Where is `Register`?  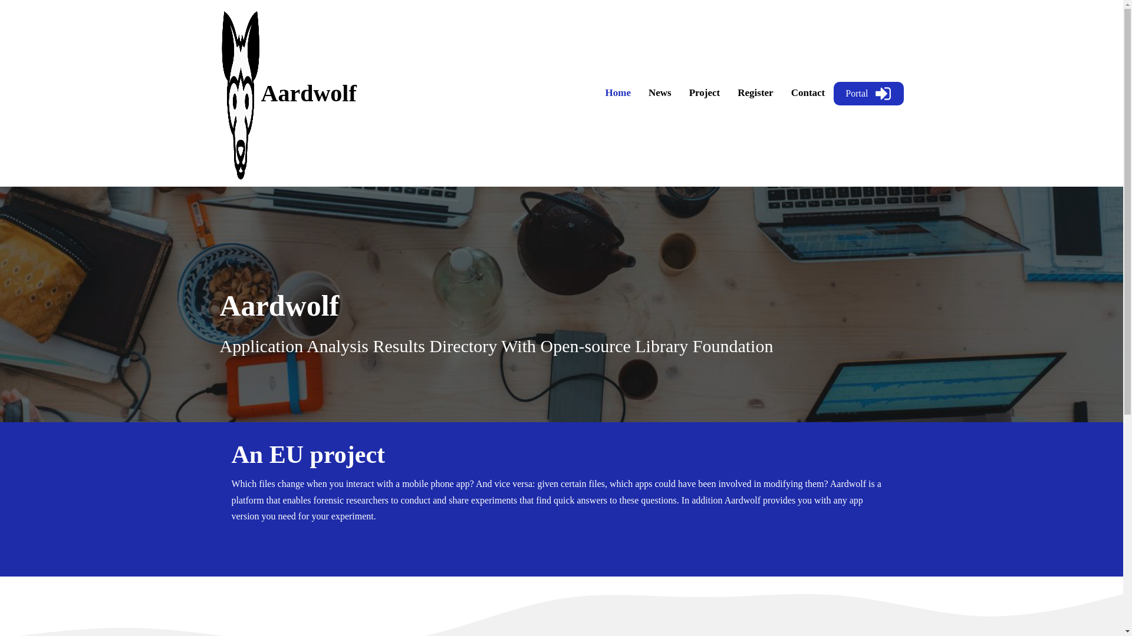 Register is located at coordinates (755, 93).